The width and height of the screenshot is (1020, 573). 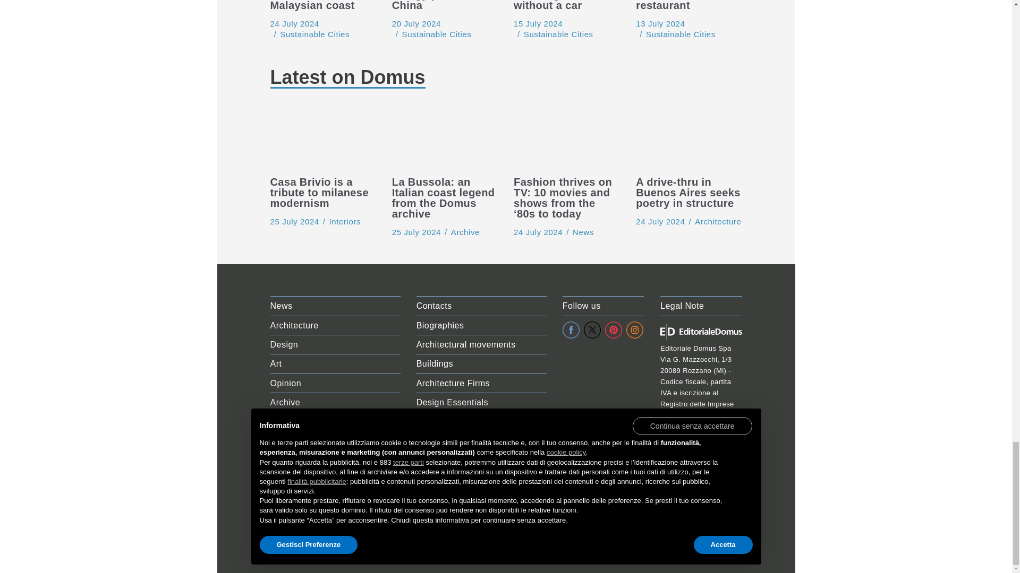 I want to click on Casa Brivio is a tribute to milanese modernism , so click(x=322, y=138).